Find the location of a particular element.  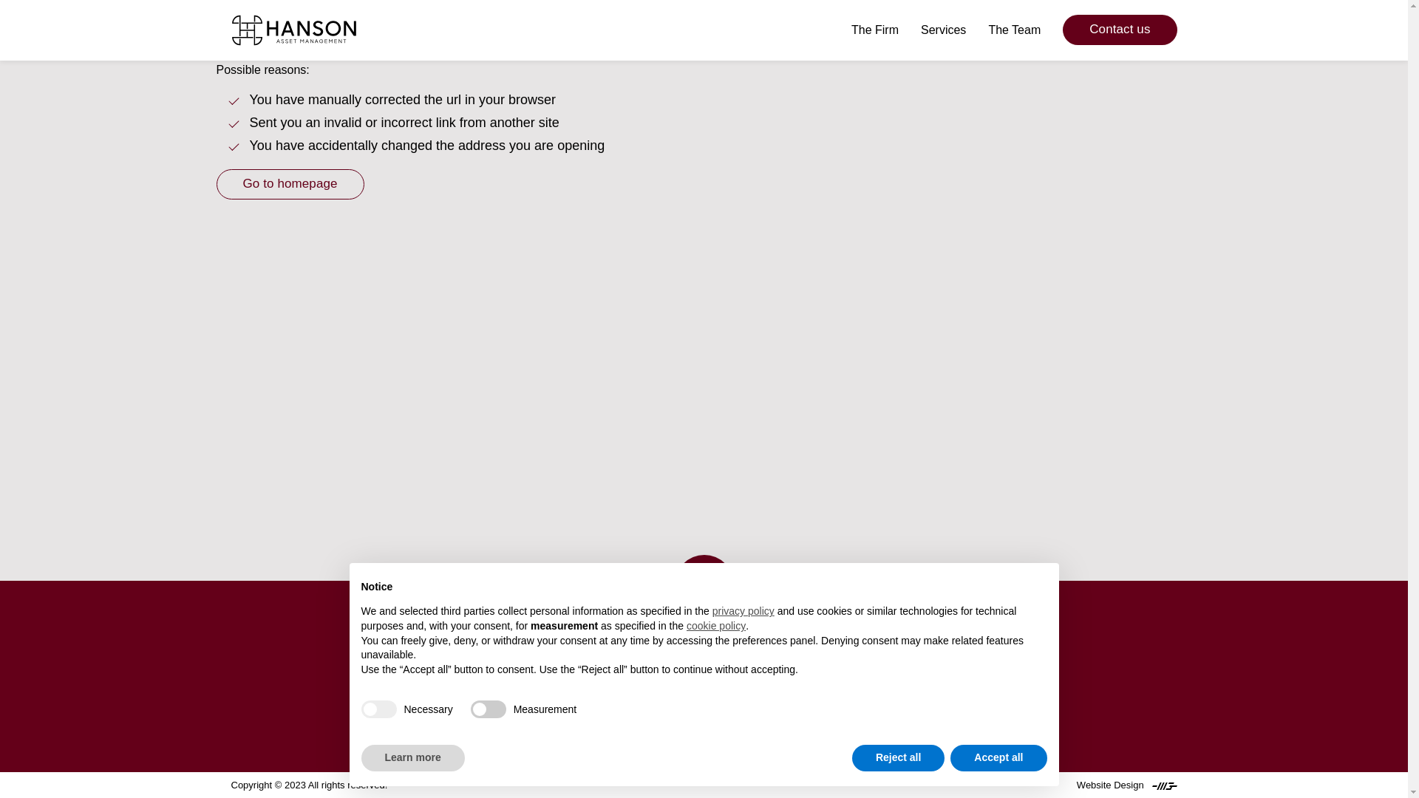

Go to homepage is located at coordinates (289, 184).